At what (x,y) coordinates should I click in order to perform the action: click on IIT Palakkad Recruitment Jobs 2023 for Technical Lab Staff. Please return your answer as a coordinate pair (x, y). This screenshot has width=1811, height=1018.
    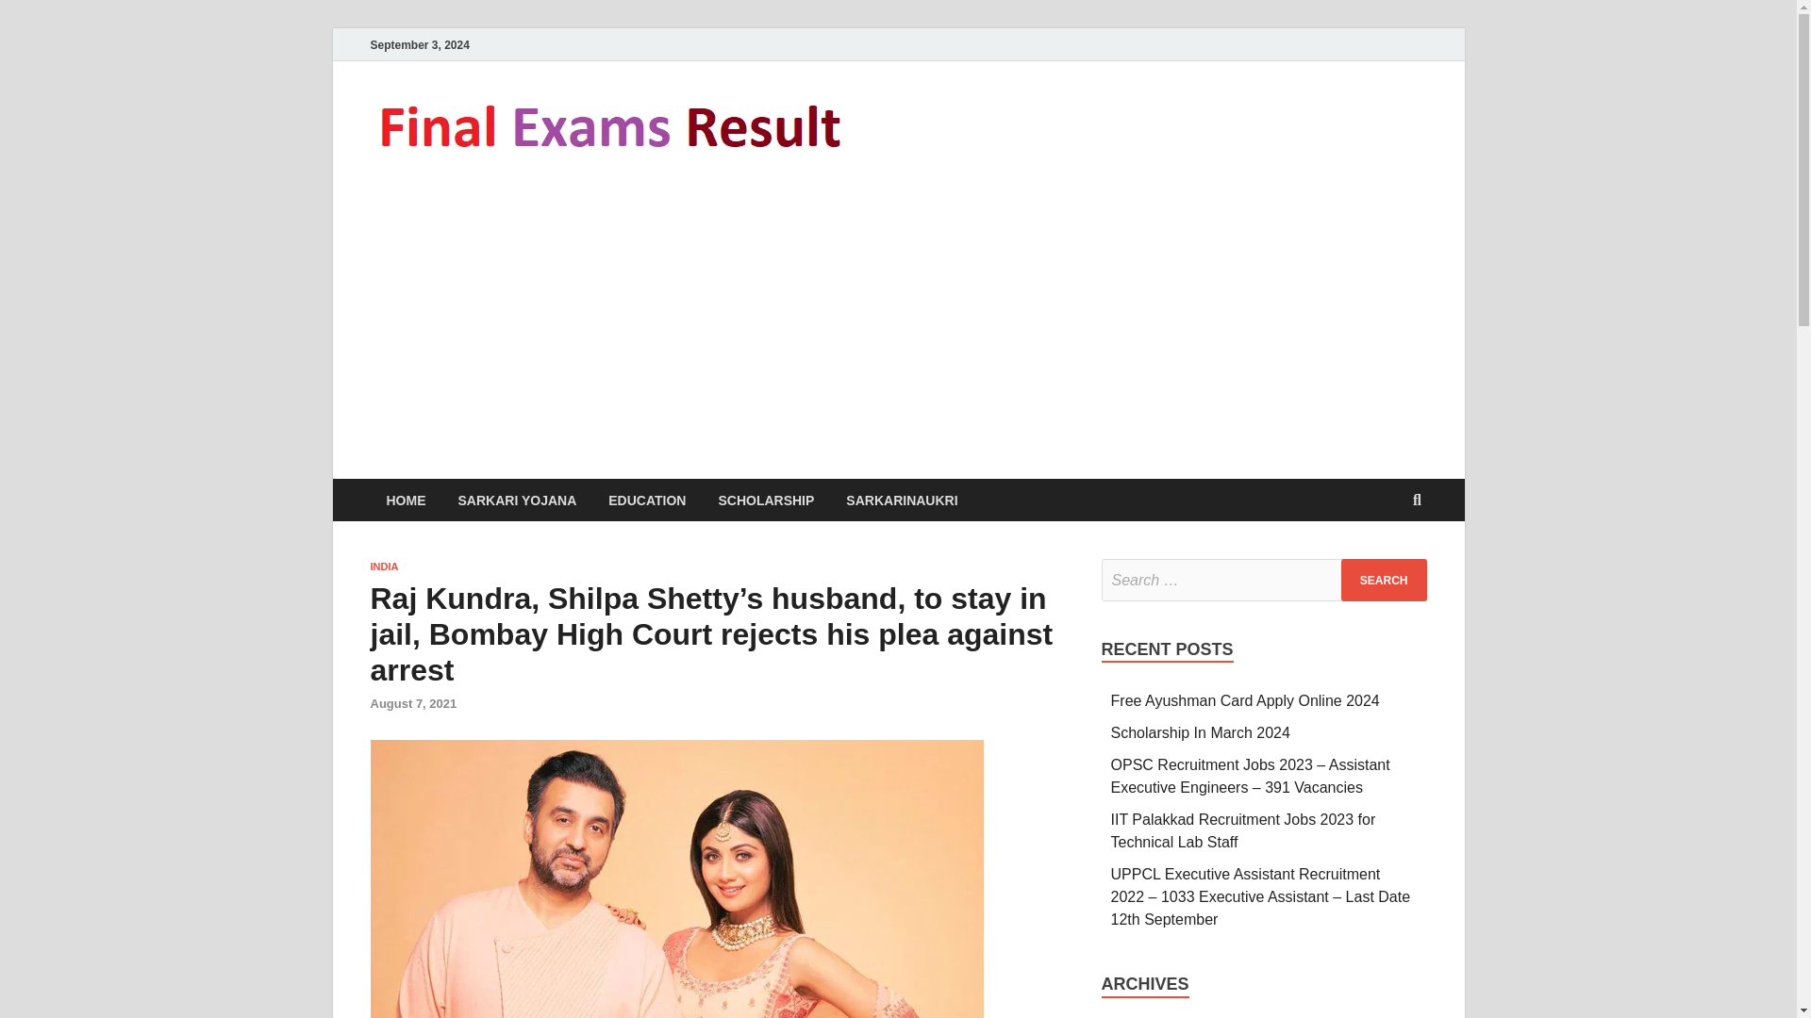
    Looking at the image, I should click on (1243, 829).